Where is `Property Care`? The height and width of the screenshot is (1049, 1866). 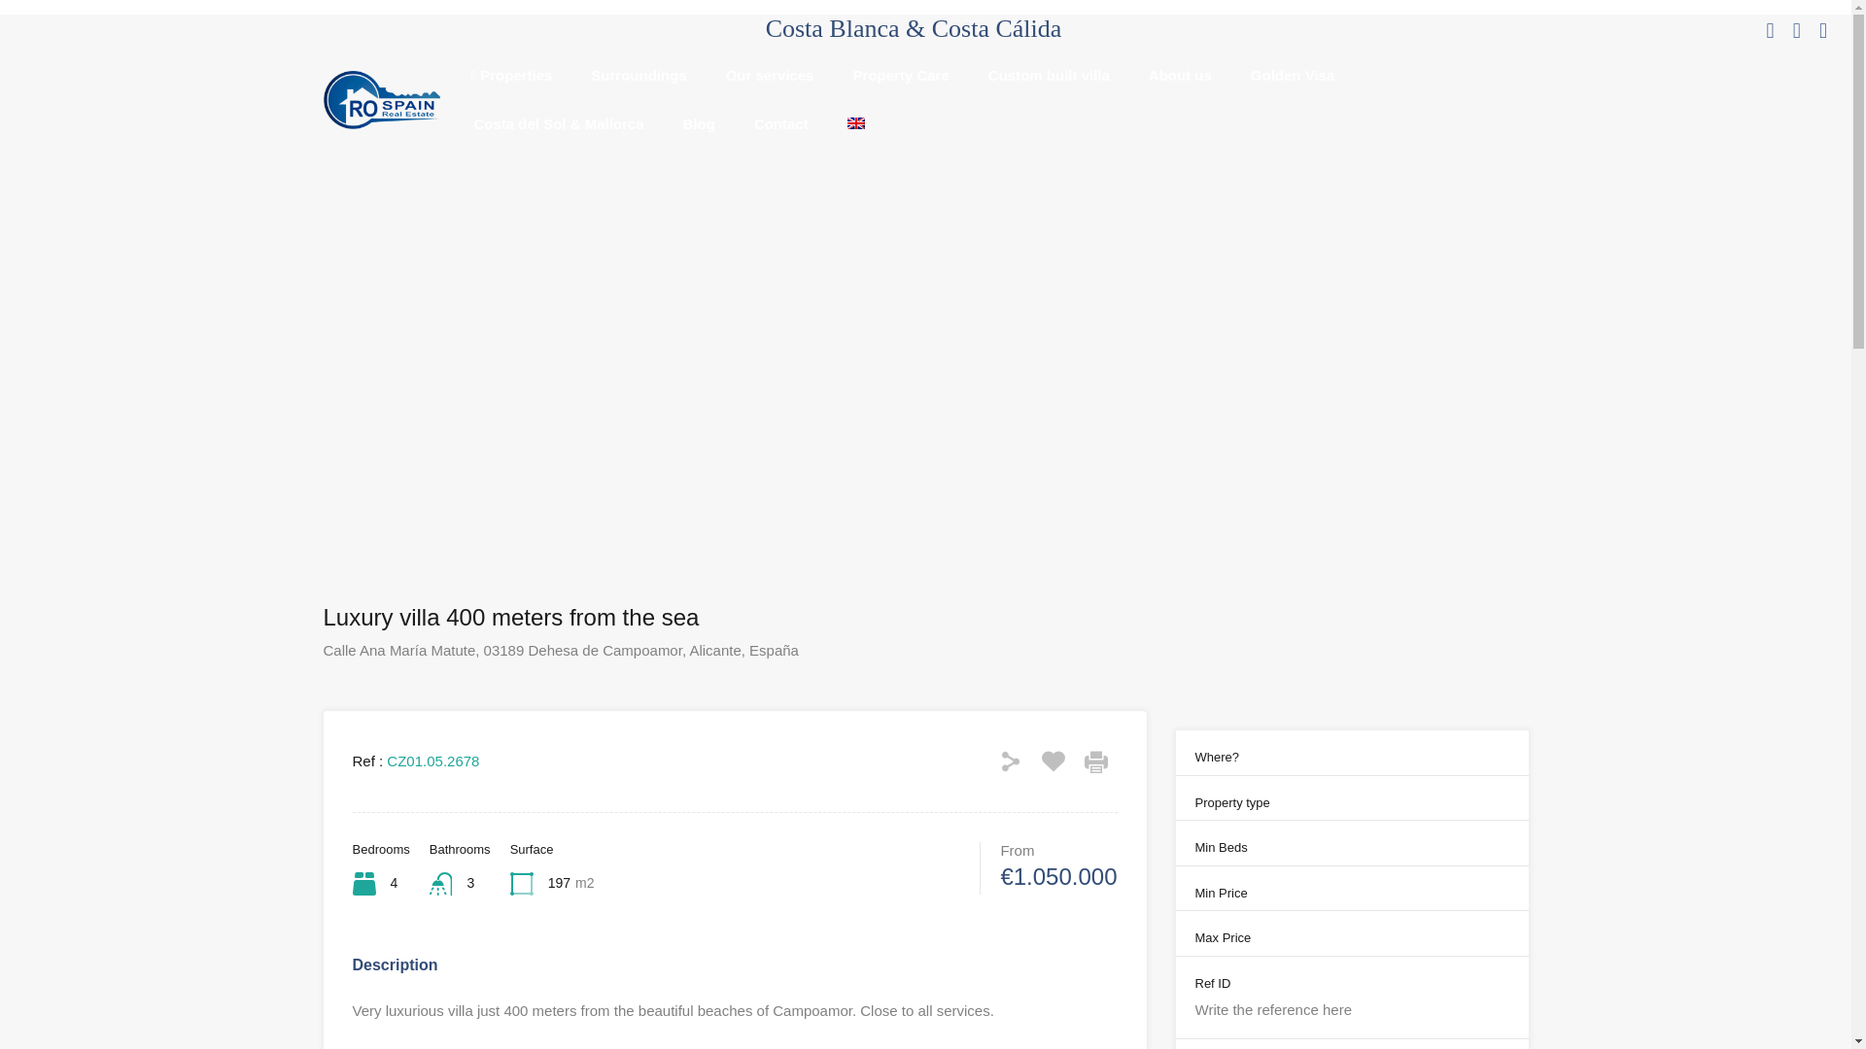
Property Care is located at coordinates (901, 75).